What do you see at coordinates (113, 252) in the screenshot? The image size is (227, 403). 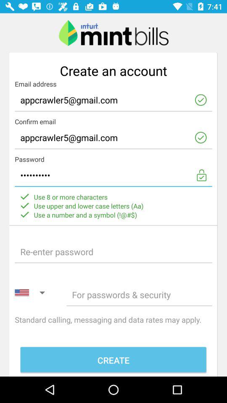 I see `re-enter the password` at bounding box center [113, 252].